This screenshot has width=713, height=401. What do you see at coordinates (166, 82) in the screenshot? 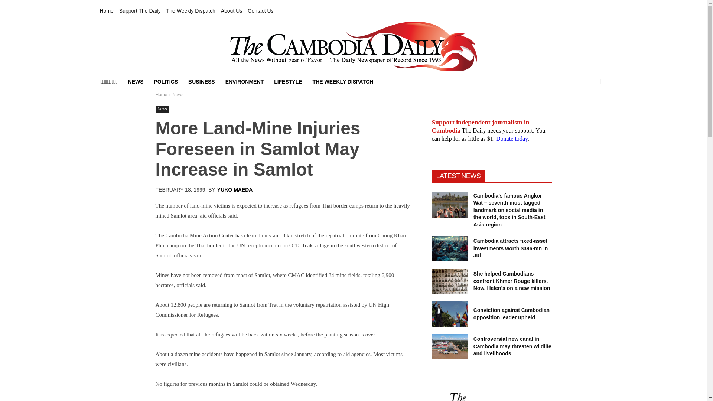
I see `POLITICS` at bounding box center [166, 82].